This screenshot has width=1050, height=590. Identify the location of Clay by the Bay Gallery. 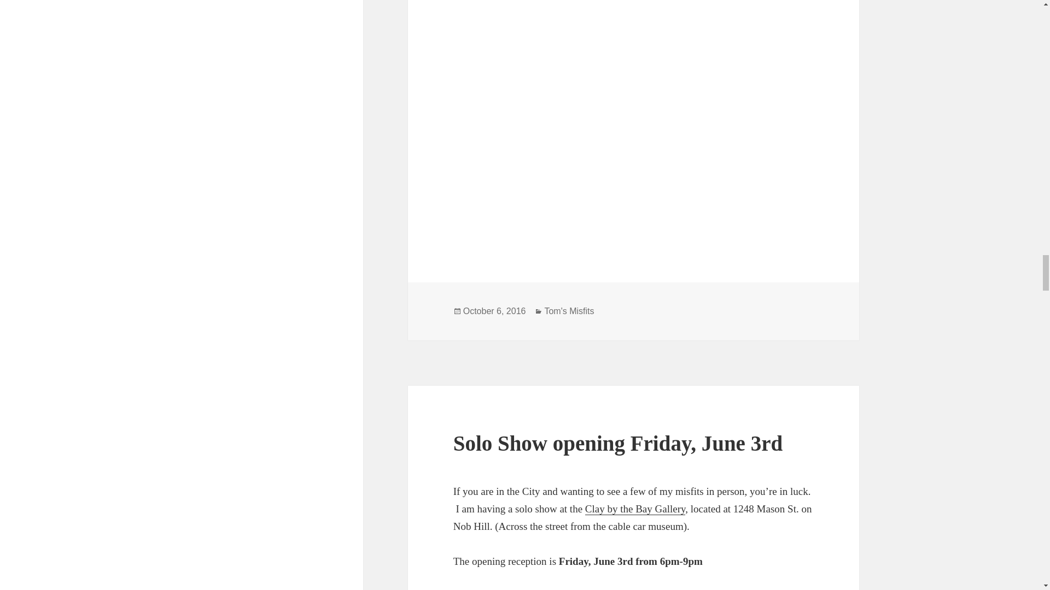
(635, 509).